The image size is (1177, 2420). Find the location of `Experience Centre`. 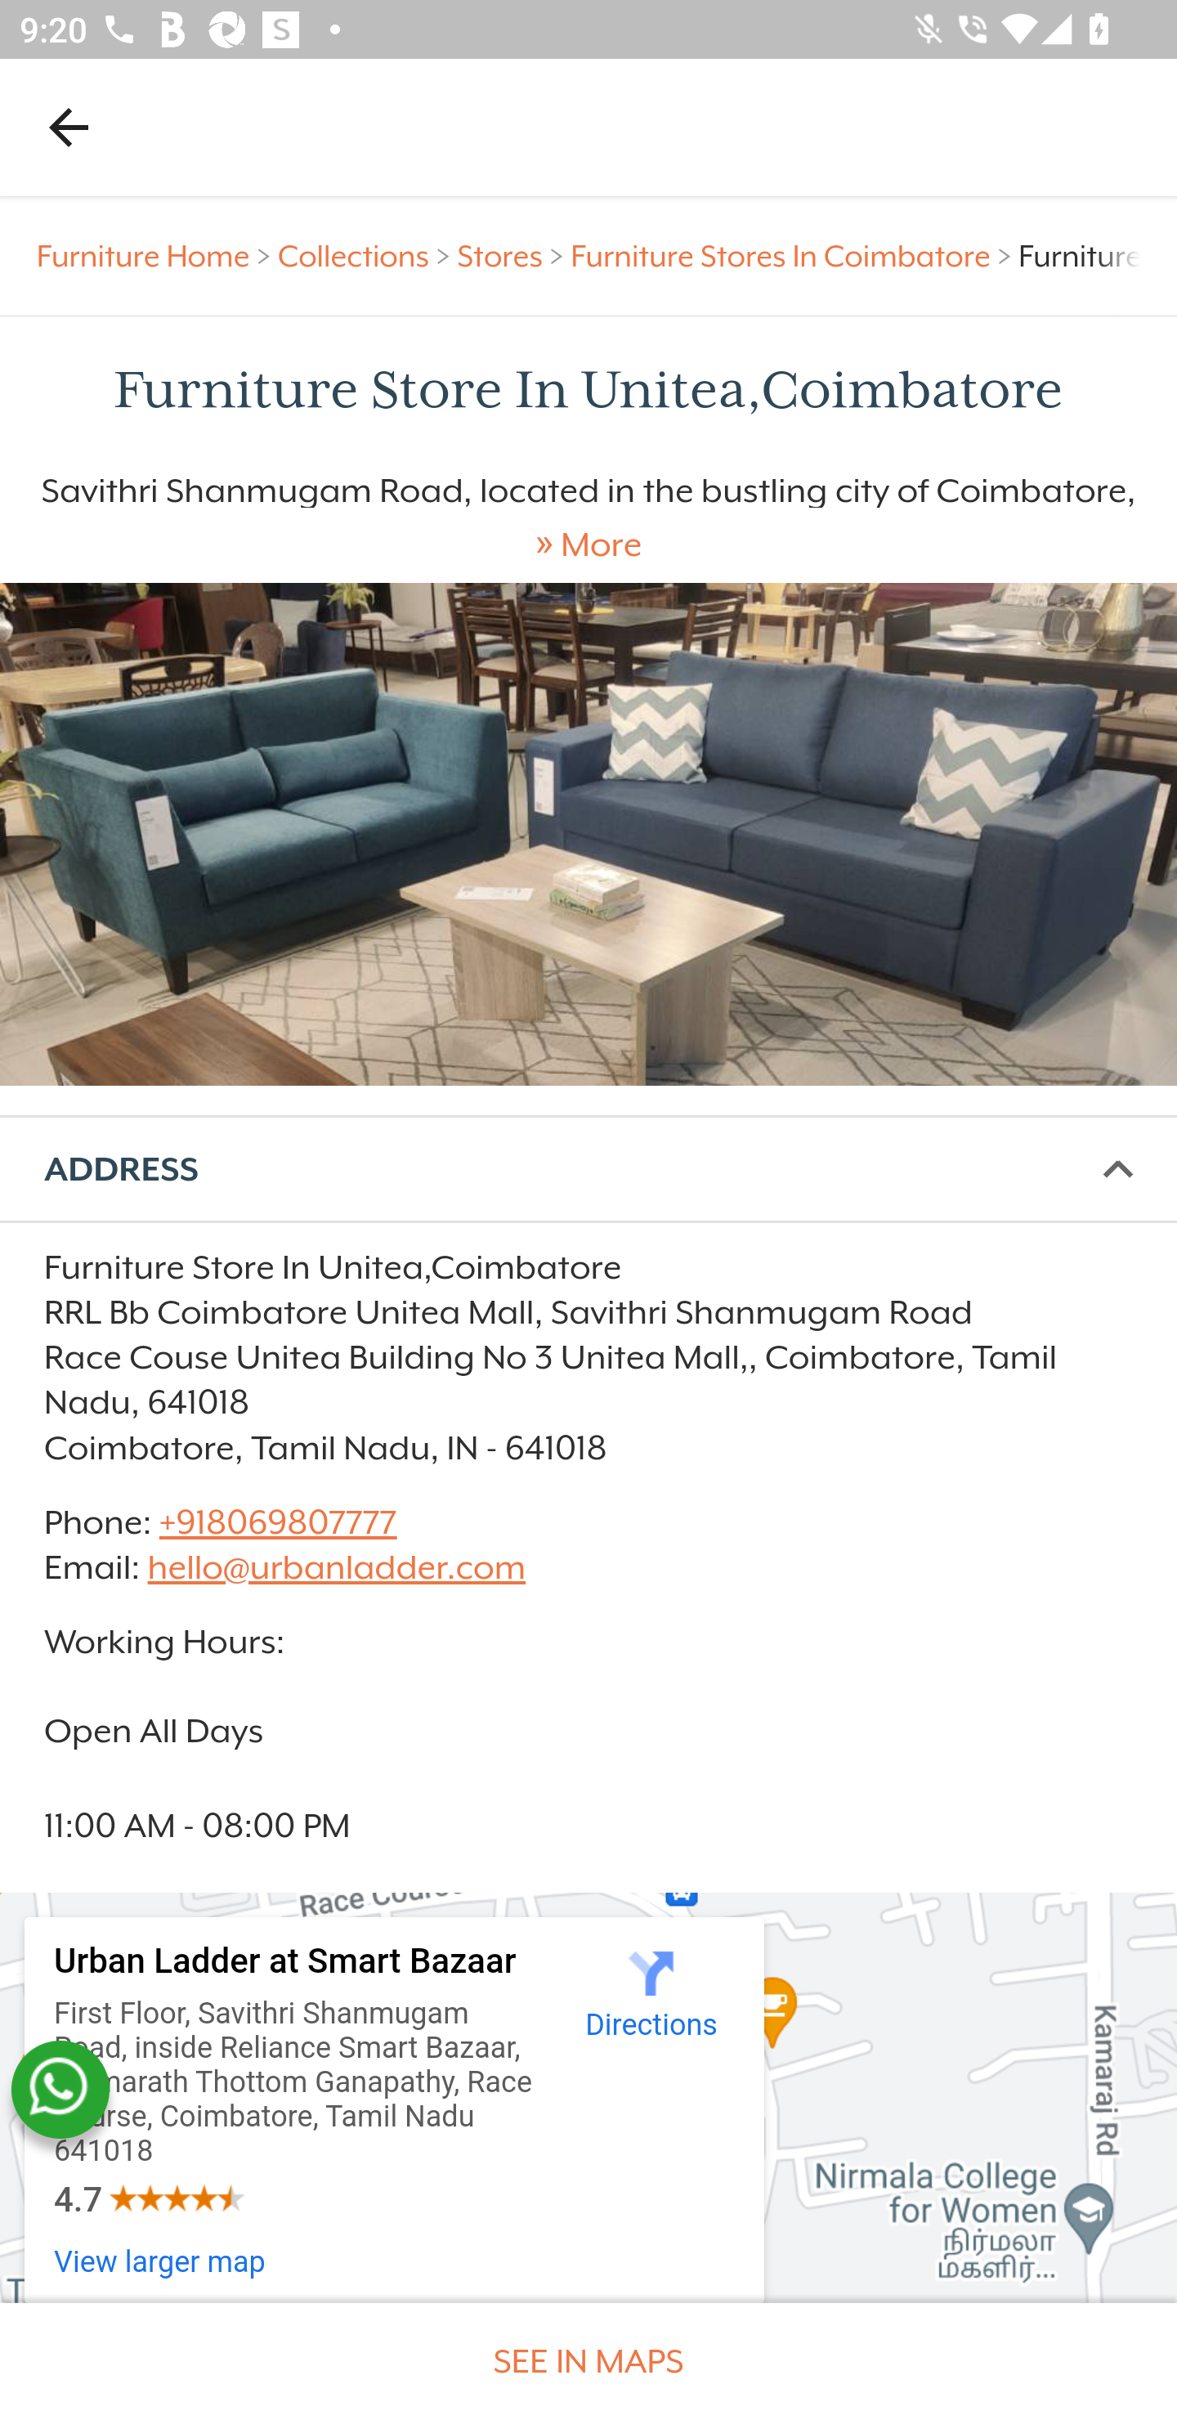

Experience Centre is located at coordinates (588, 834).